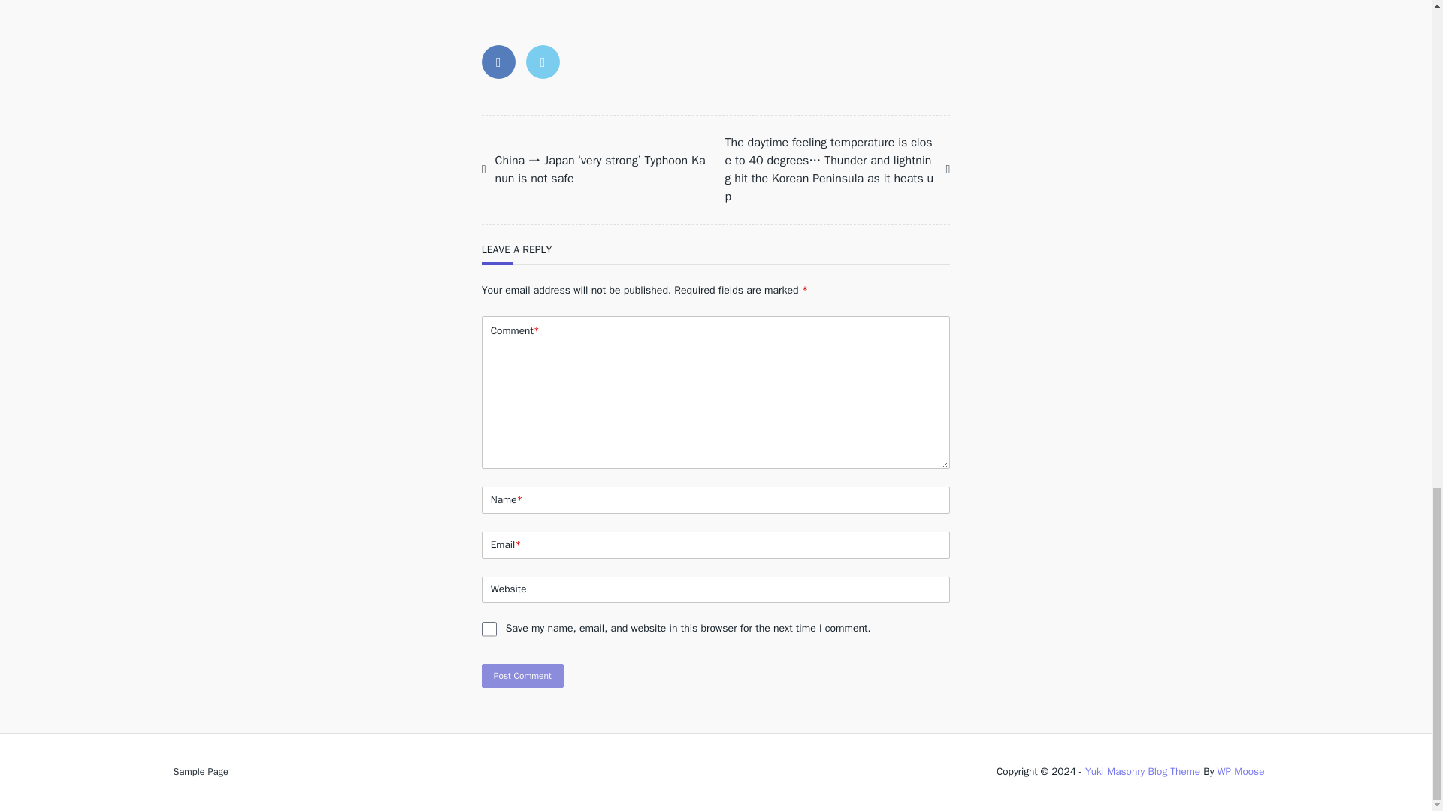 This screenshot has width=1443, height=811. I want to click on Yuki Masonry Blog Theme, so click(1142, 771).